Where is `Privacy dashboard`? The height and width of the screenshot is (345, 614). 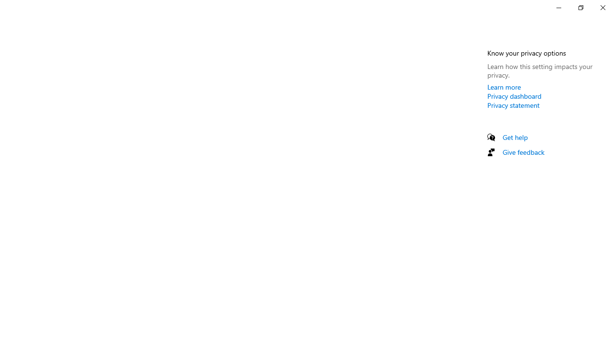
Privacy dashboard is located at coordinates (514, 96).